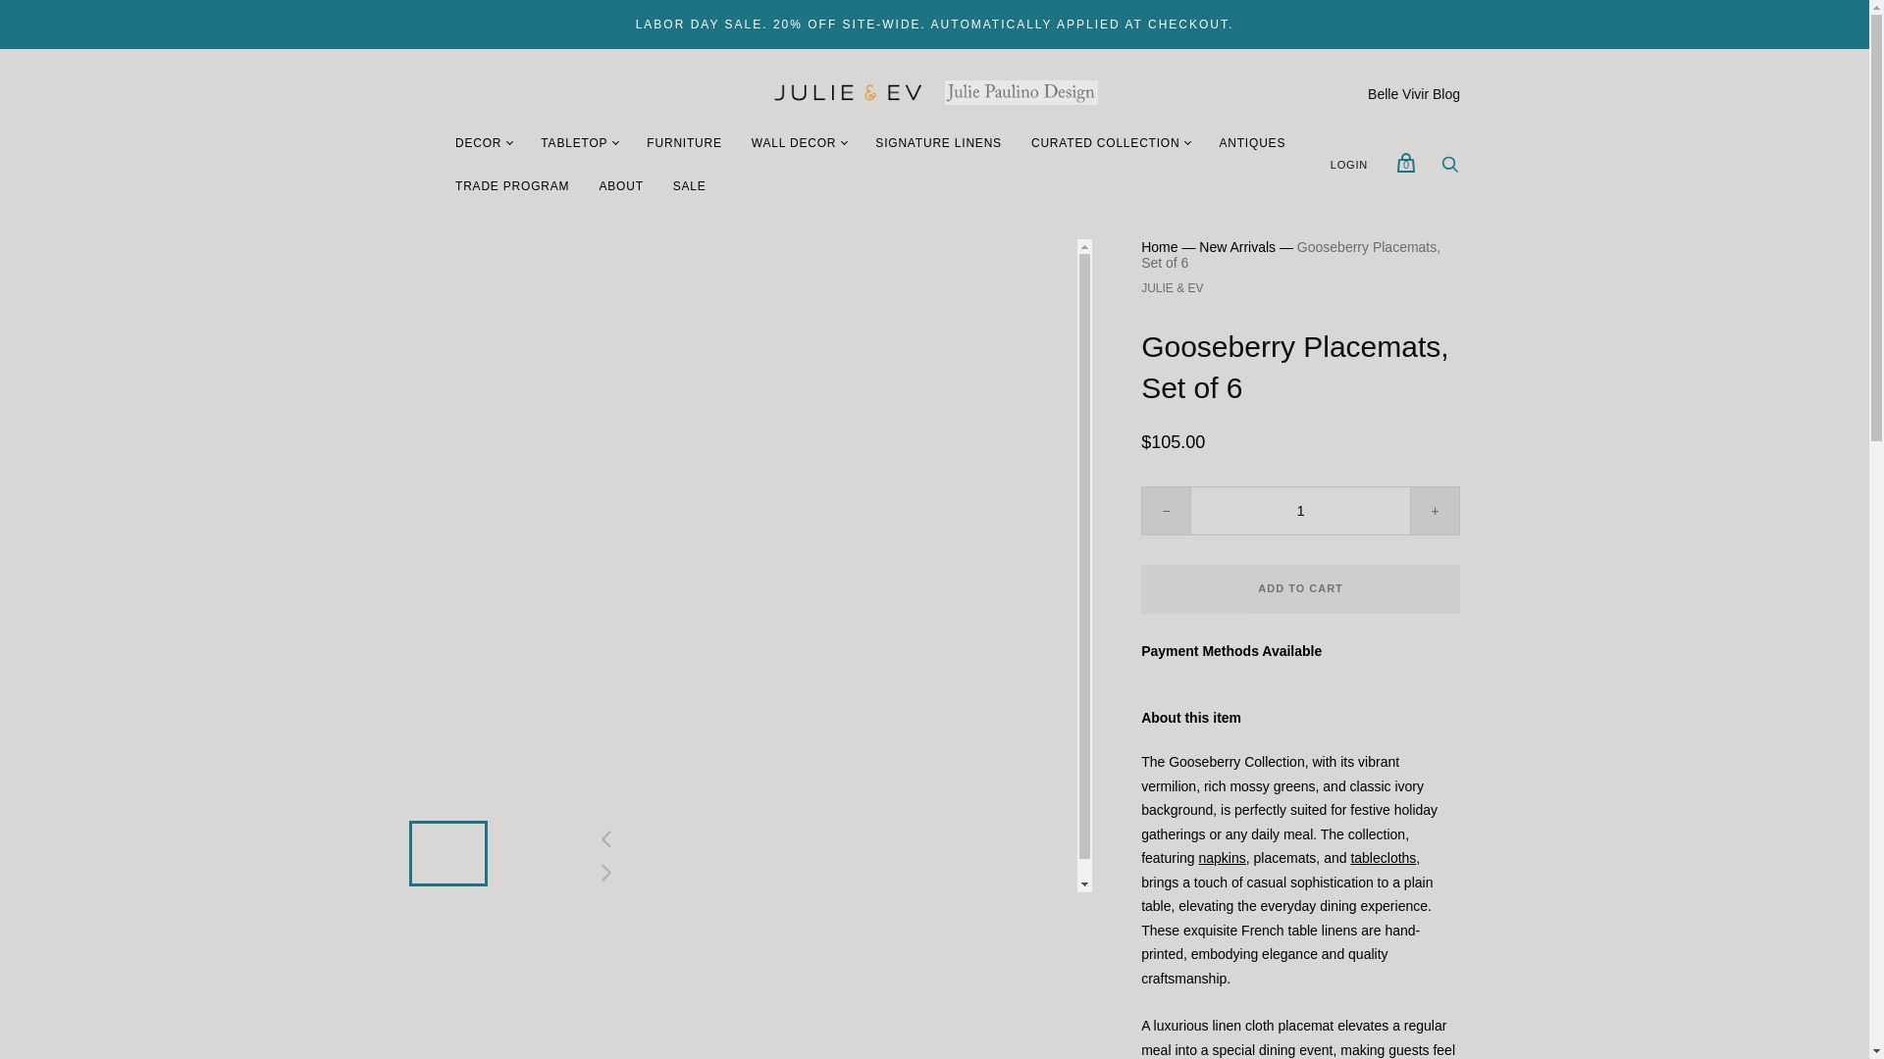 This screenshot has width=1884, height=1059. What do you see at coordinates (938, 143) in the screenshot?
I see `SIGNATURE LINENS` at bounding box center [938, 143].